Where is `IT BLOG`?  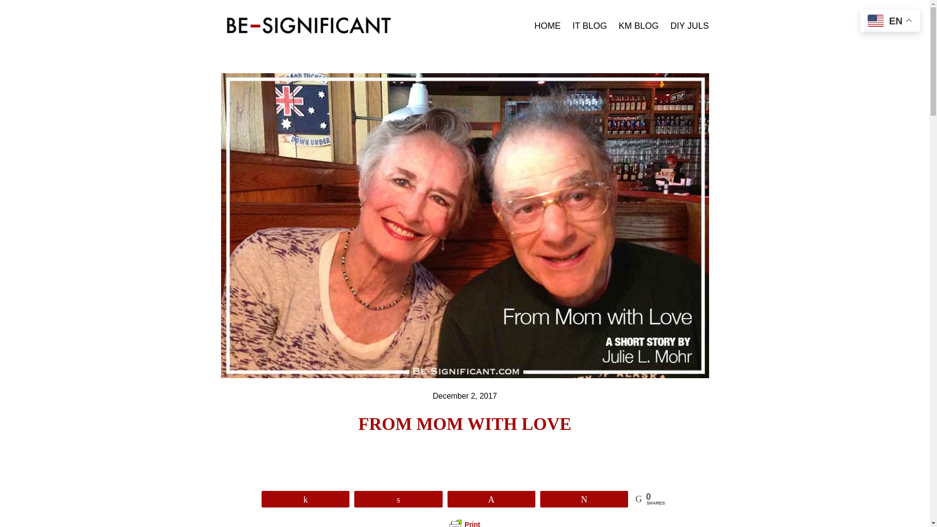 IT BLOG is located at coordinates (590, 26).